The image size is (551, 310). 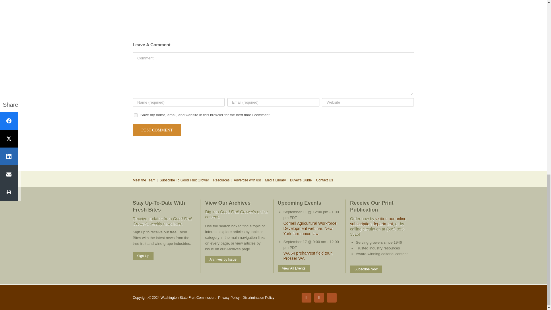 I want to click on yes, so click(x=135, y=115).